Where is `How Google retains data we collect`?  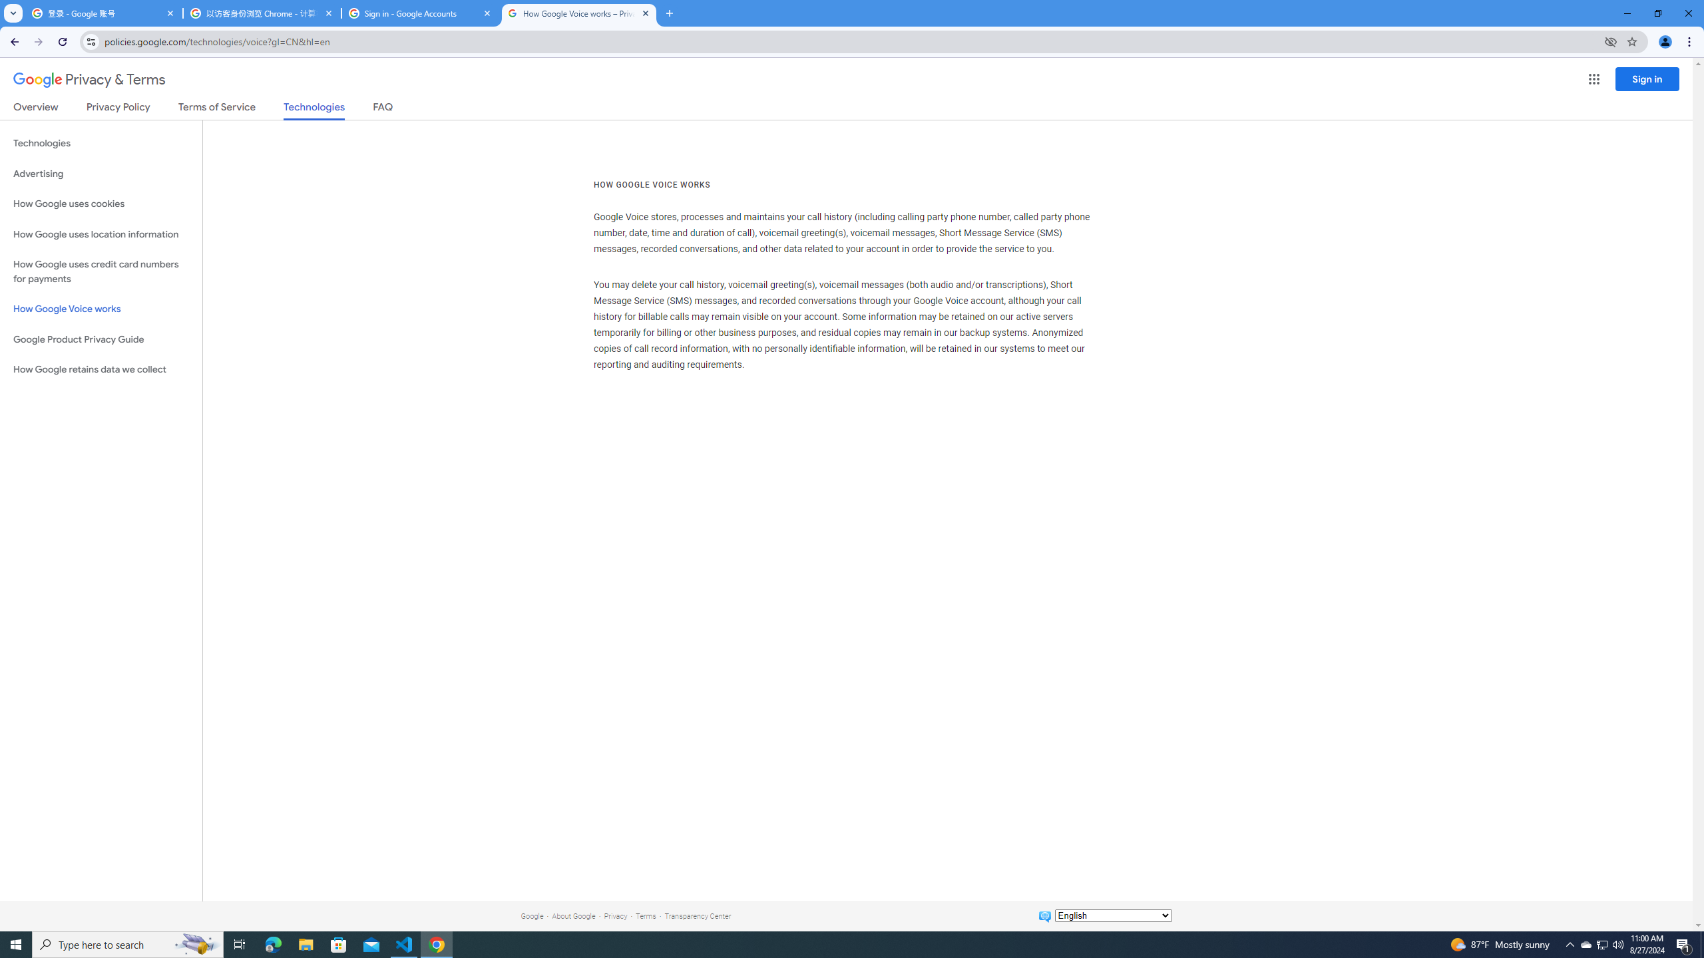
How Google retains data we collect is located at coordinates (101, 369).